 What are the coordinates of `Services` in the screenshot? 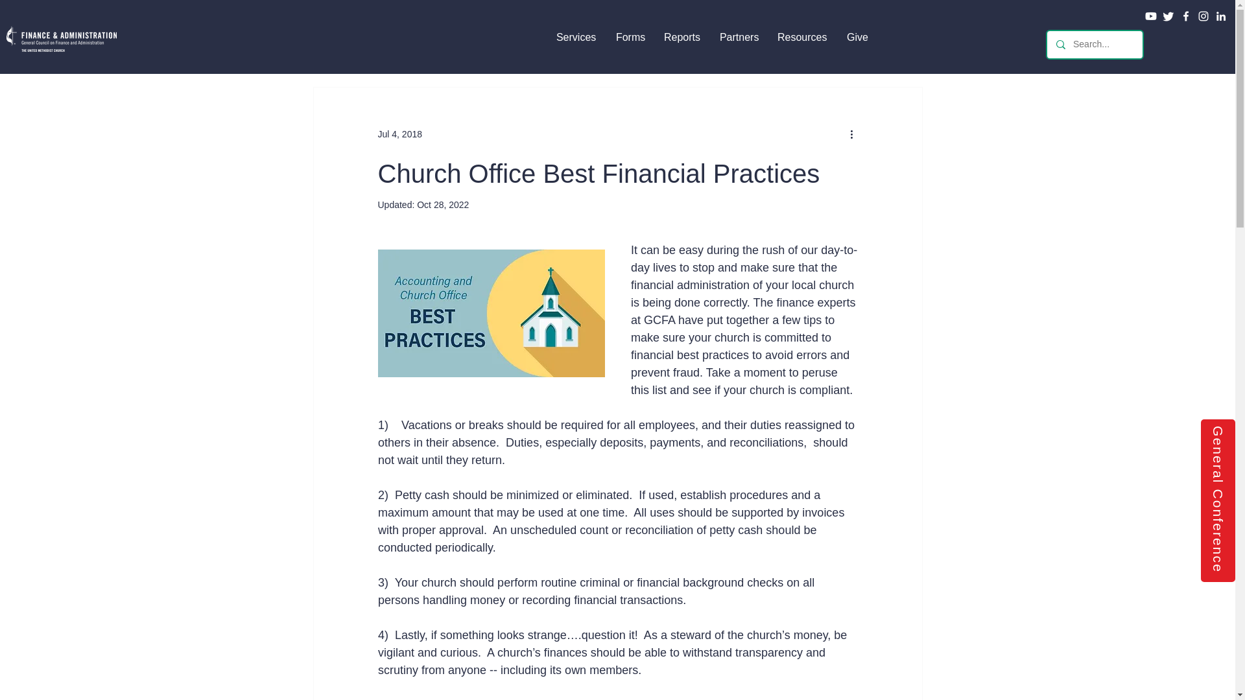 It's located at (576, 36).